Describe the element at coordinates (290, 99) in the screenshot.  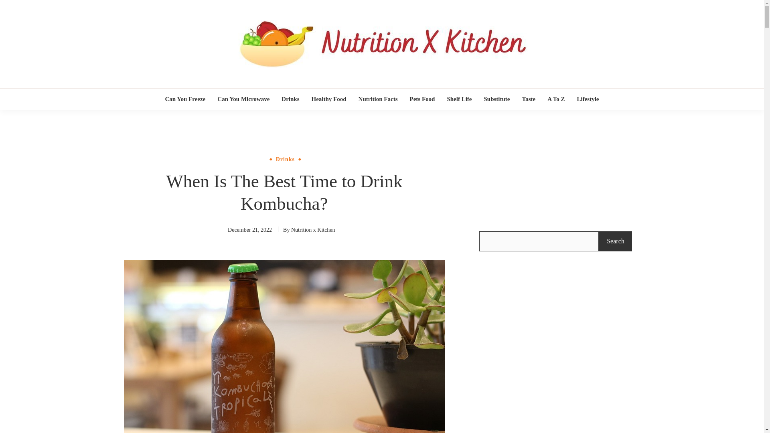
I see `Drinks` at that location.